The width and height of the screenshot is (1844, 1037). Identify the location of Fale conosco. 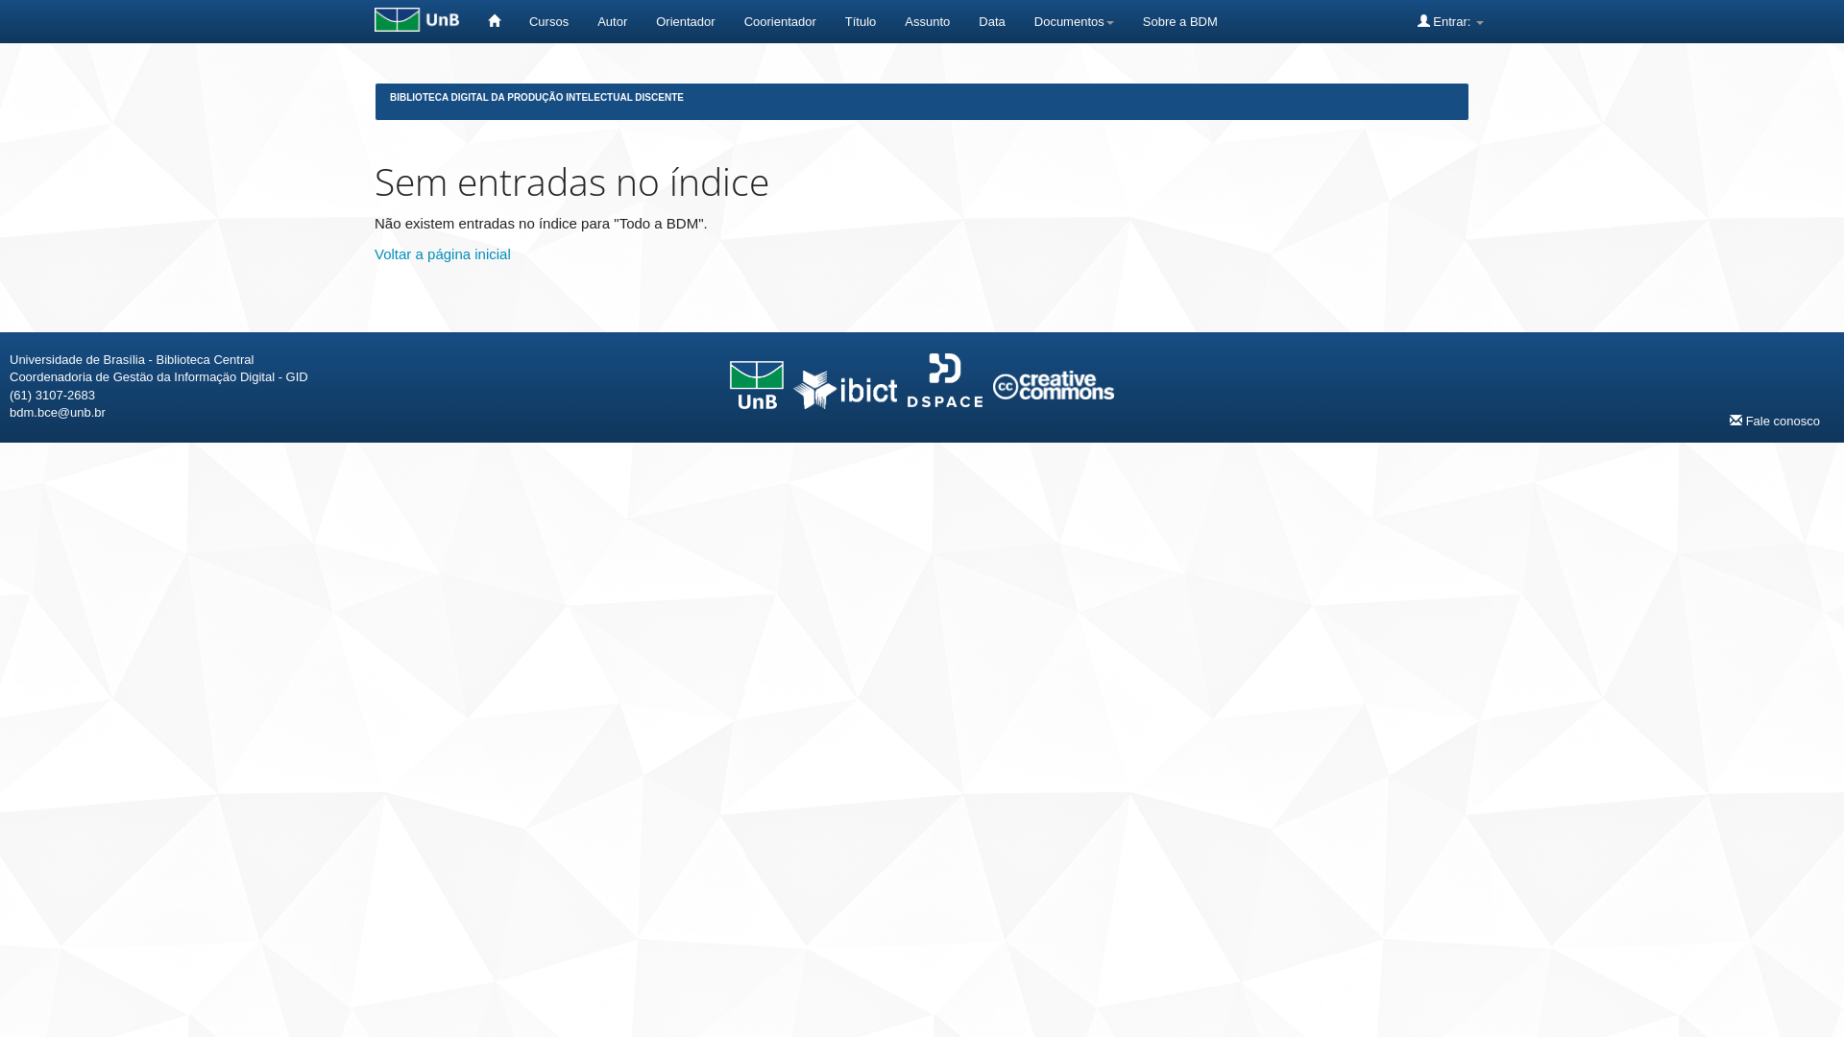
(1775, 421).